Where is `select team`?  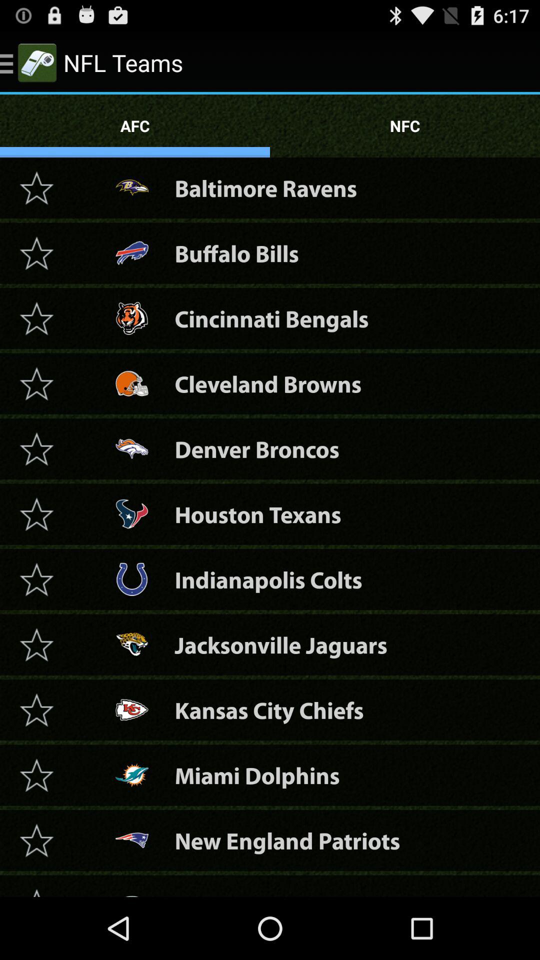
select team is located at coordinates (36, 710).